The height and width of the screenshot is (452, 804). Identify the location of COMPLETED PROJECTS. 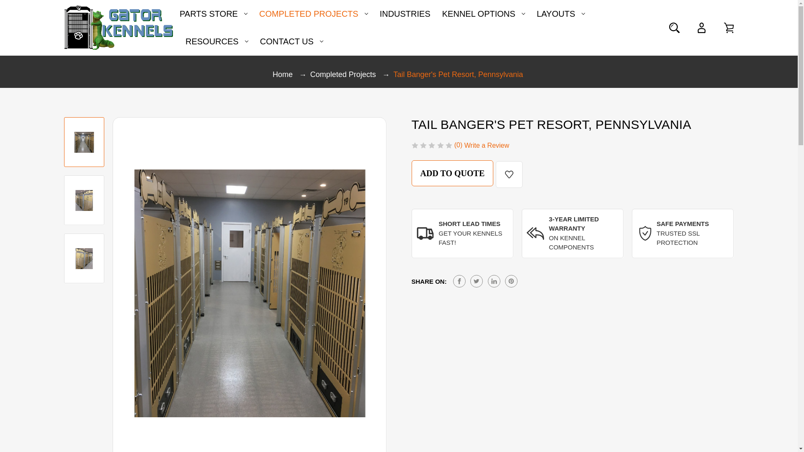
(313, 13).